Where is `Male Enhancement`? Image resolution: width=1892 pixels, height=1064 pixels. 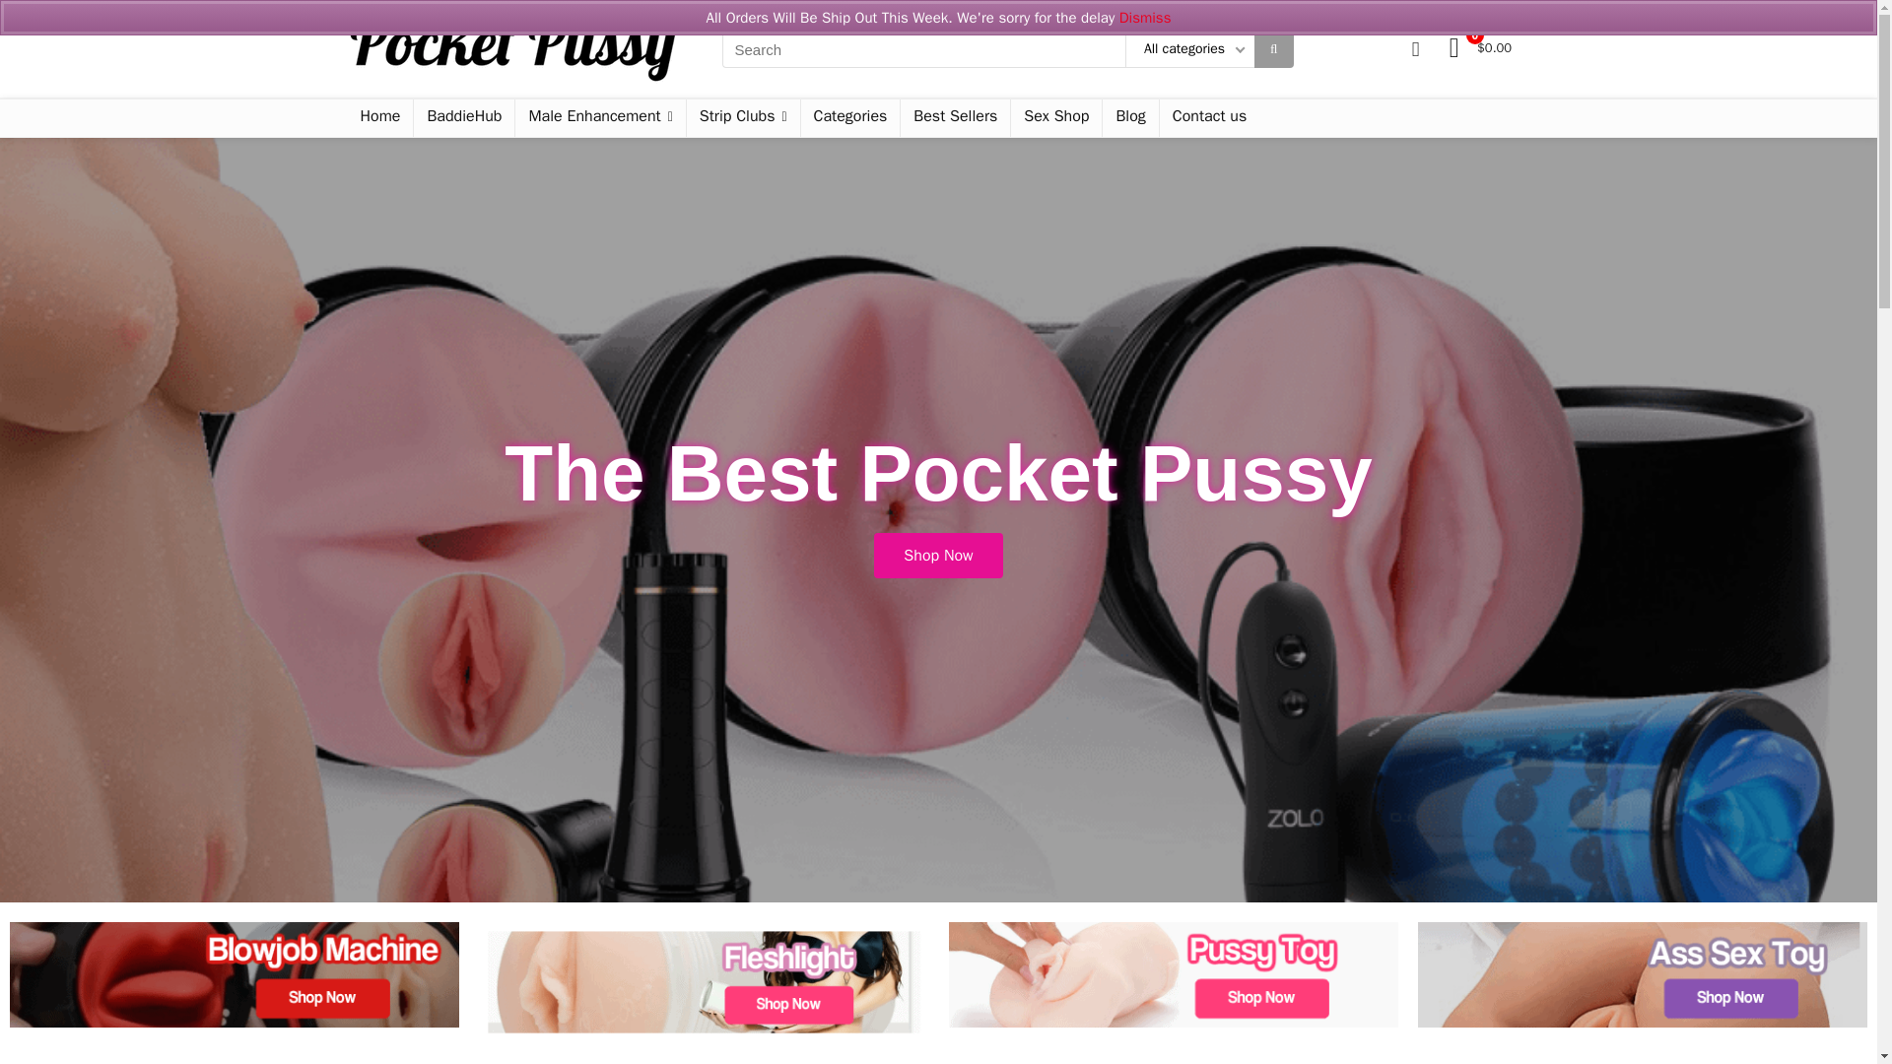 Male Enhancement is located at coordinates (599, 118).